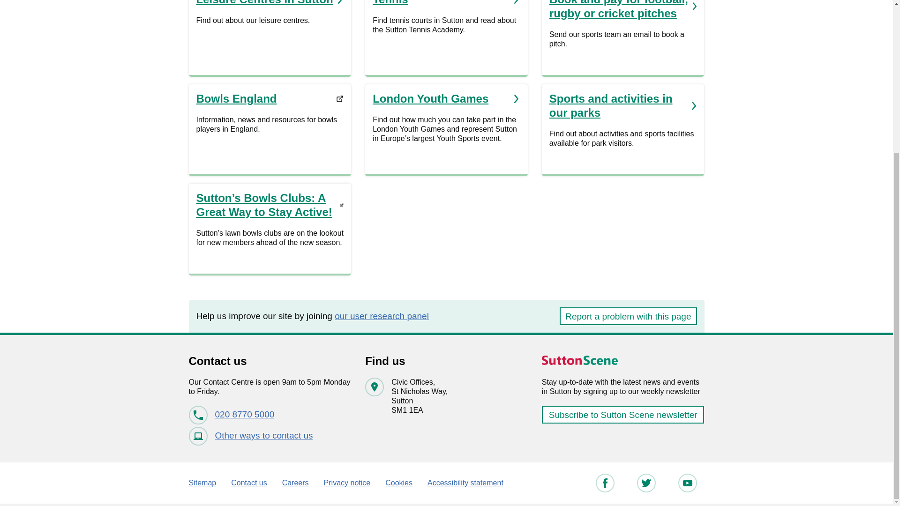  I want to click on Facebook logo, so click(605, 483).